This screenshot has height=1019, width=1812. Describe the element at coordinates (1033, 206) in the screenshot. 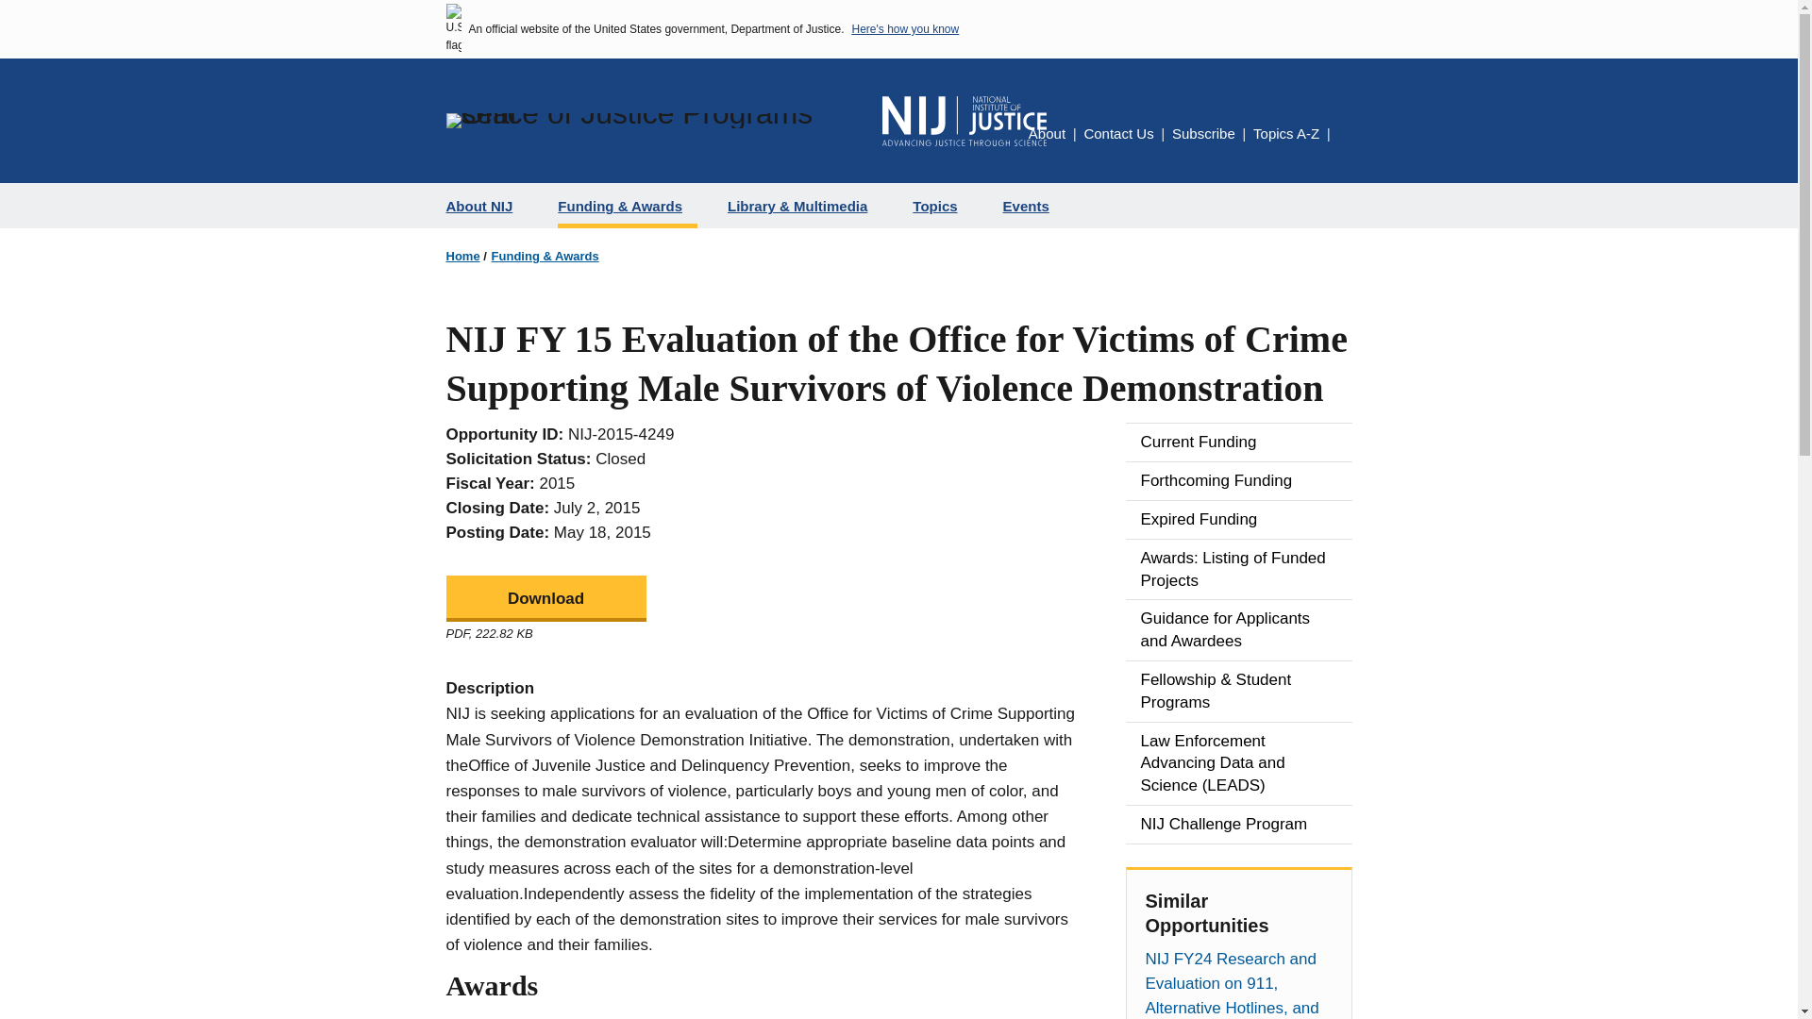

I see `Events` at that location.